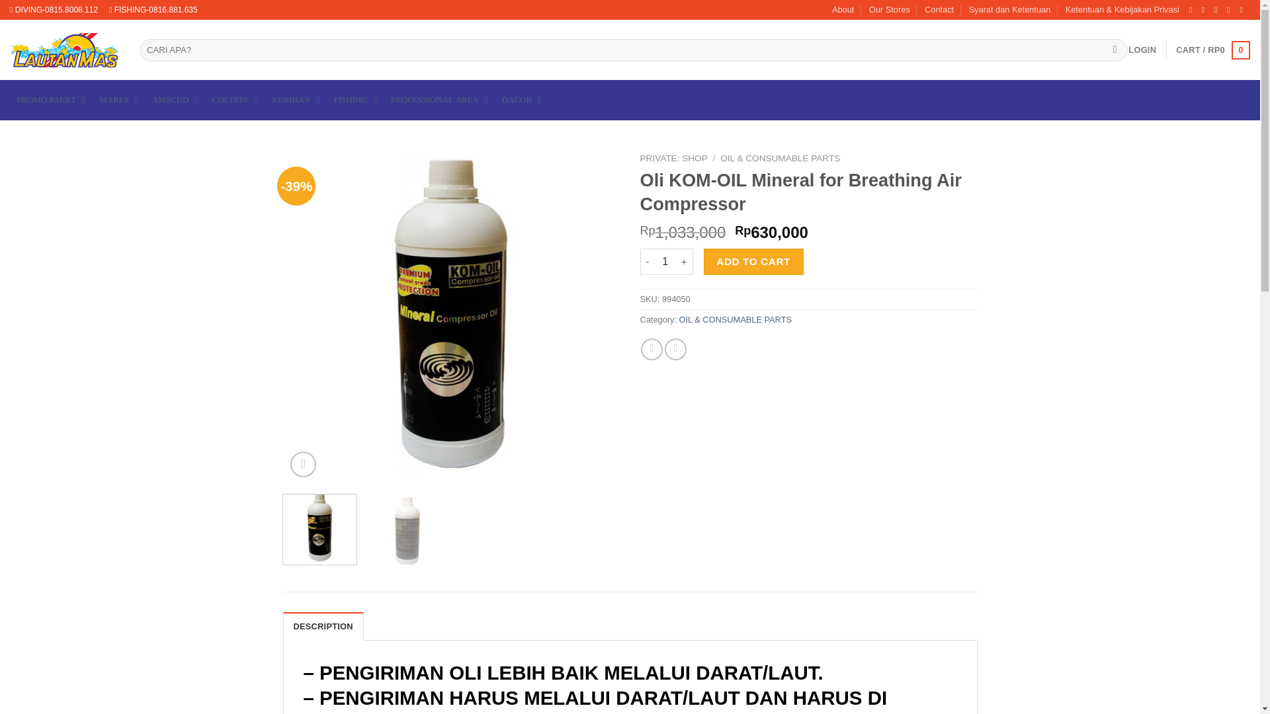  I want to click on About, so click(843, 10).